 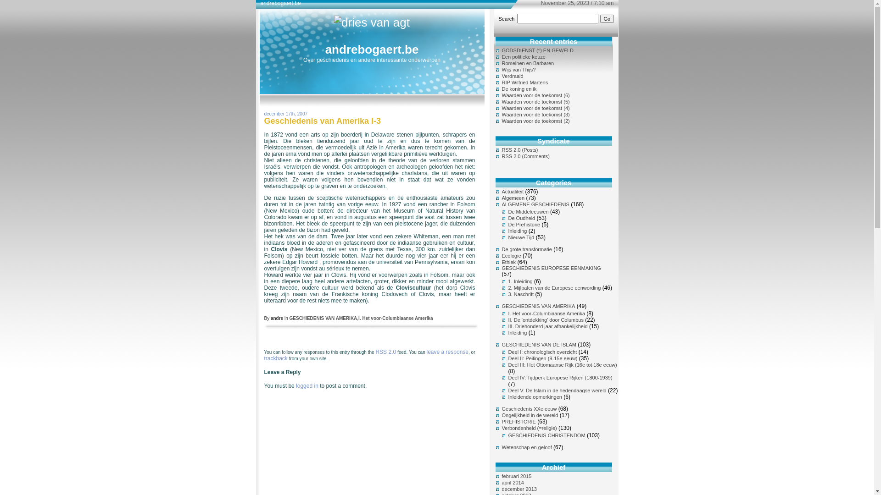 I want to click on februari 2015, so click(x=517, y=476).